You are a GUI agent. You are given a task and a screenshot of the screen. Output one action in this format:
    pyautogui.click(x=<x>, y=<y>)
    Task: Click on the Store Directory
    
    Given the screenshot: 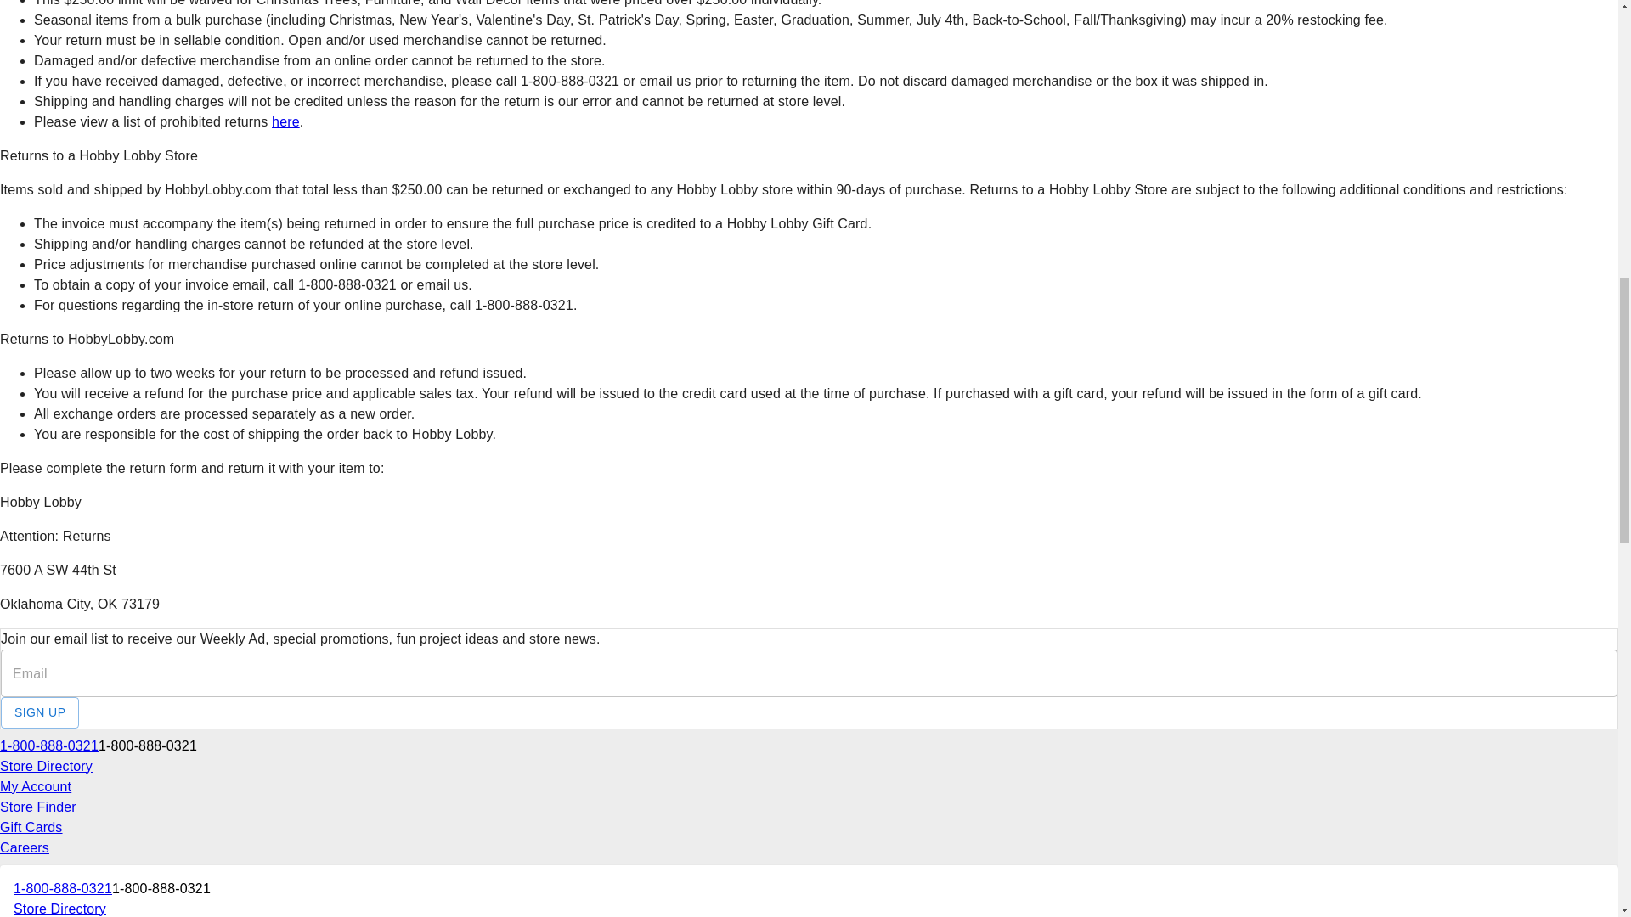 What is the action you would take?
    pyautogui.click(x=59, y=909)
    